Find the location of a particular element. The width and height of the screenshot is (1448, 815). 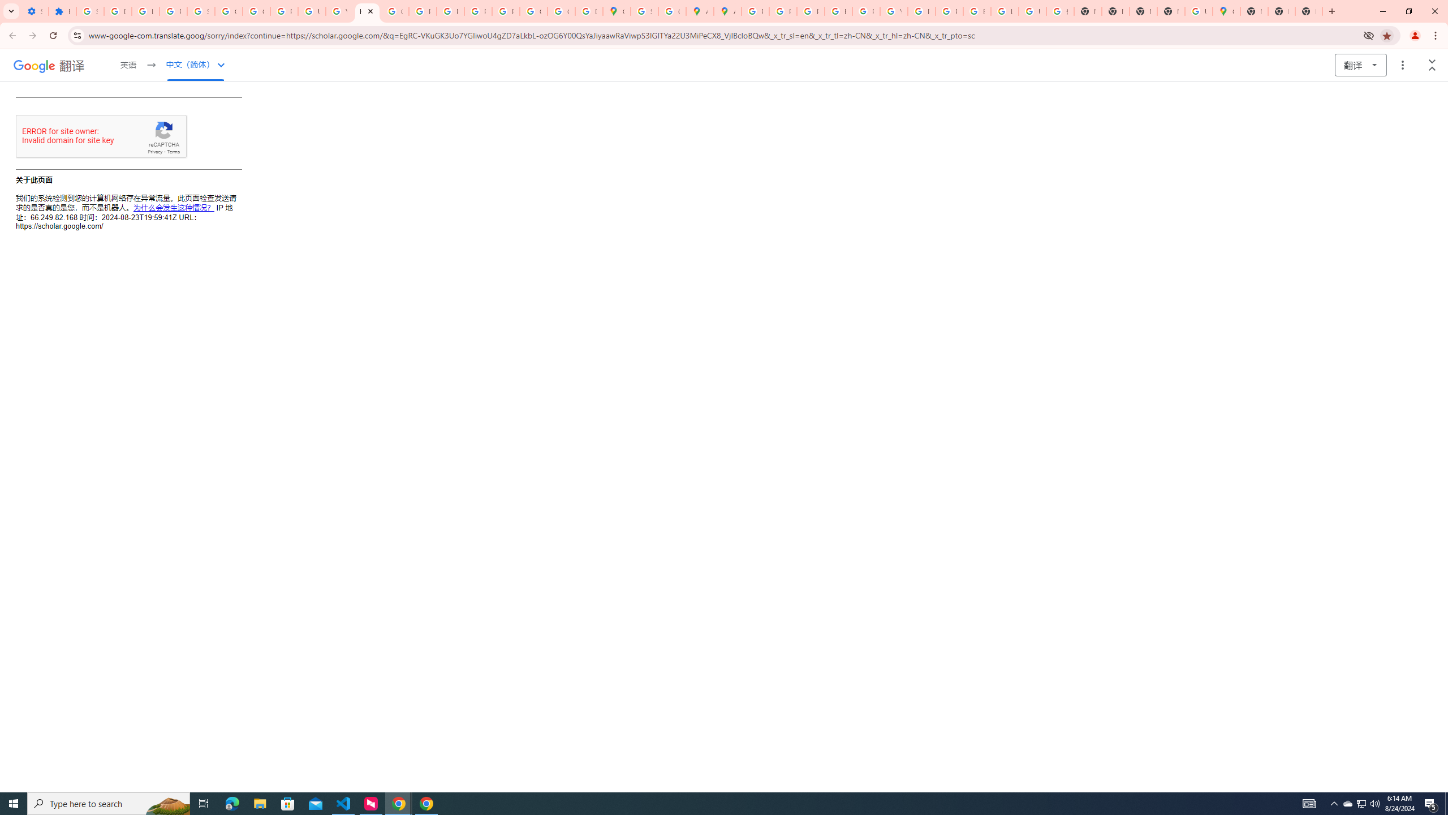

Settings - On startup is located at coordinates (35, 11).